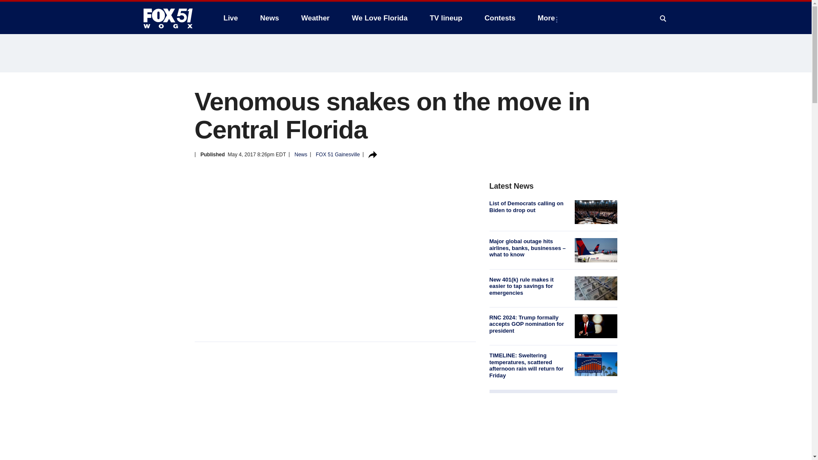 The height and width of the screenshot is (460, 818). I want to click on Weather, so click(315, 18).